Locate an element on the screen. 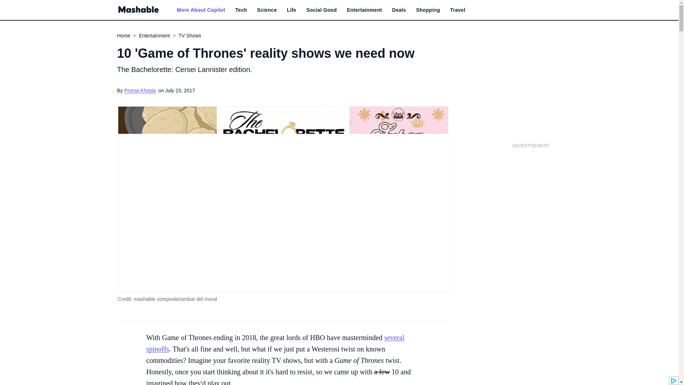 The image size is (684, 385). Shopping is located at coordinates (427, 10).